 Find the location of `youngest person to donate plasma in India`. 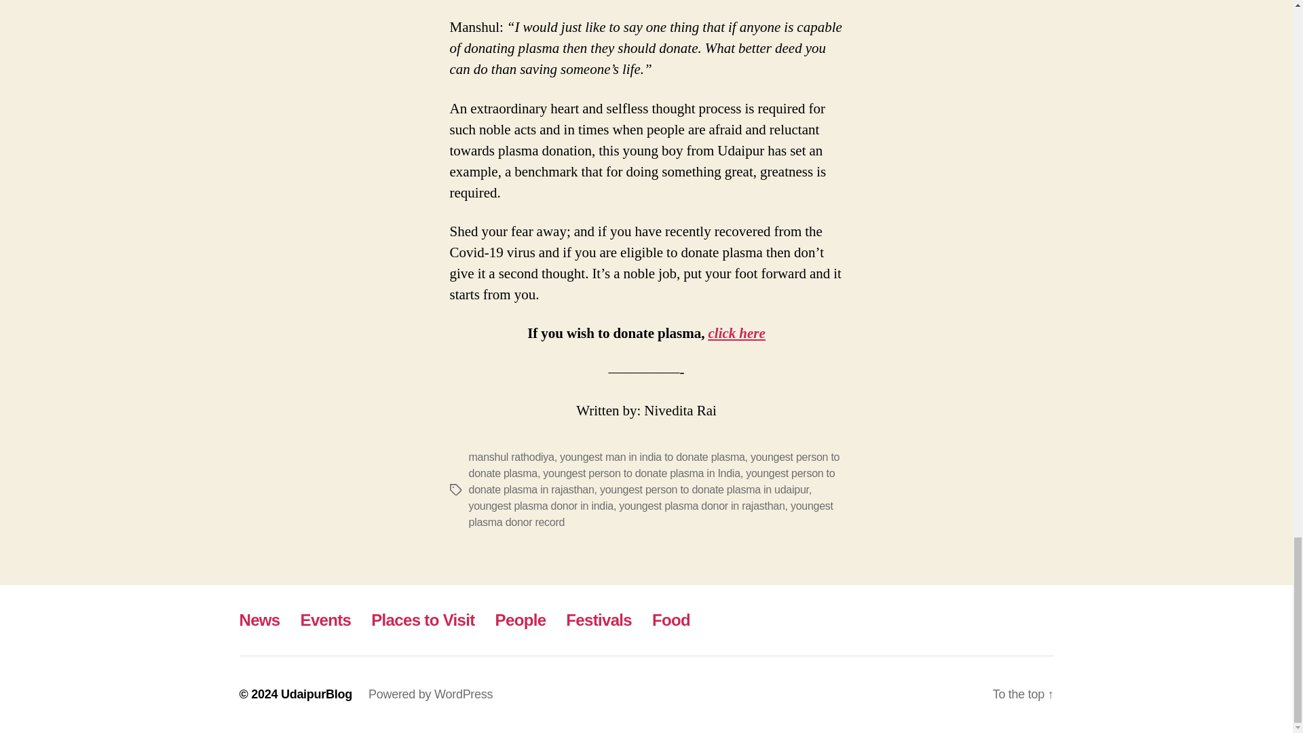

youngest person to donate plasma in India is located at coordinates (641, 474).